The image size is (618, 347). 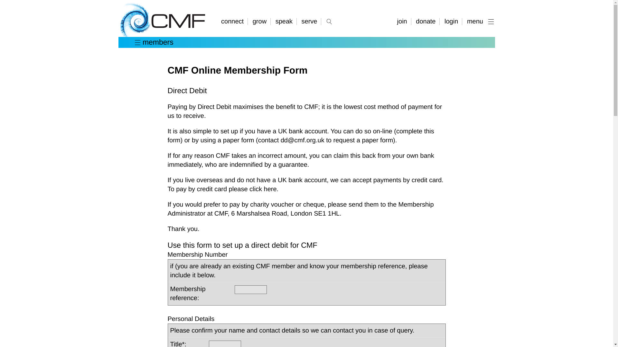 What do you see at coordinates (310, 21) in the screenshot?
I see `serve` at bounding box center [310, 21].